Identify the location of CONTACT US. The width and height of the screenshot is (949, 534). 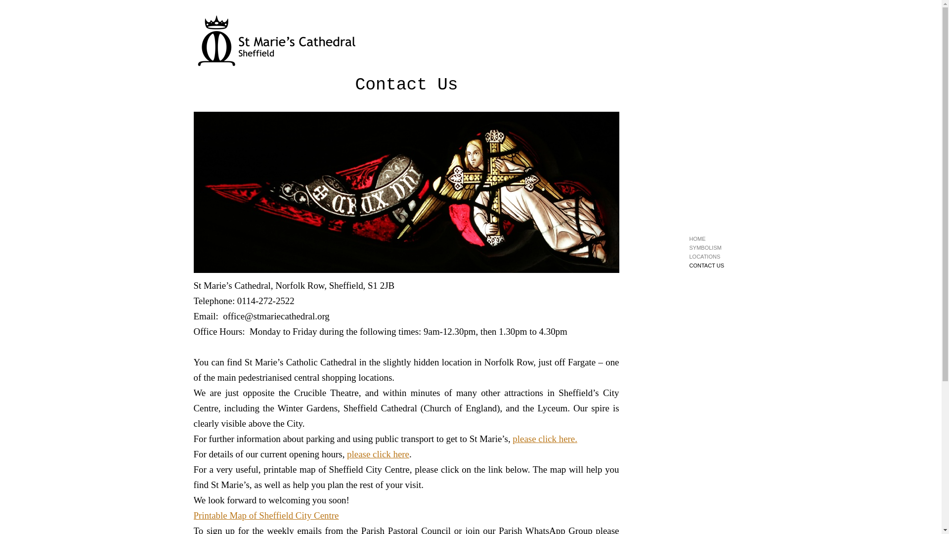
(708, 266).